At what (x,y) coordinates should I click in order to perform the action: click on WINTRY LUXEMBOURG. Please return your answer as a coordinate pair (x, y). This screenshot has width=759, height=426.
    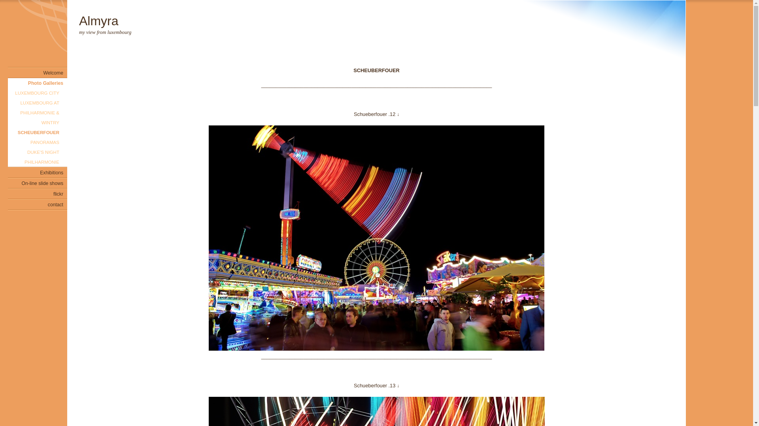
    Looking at the image, I should click on (38, 122).